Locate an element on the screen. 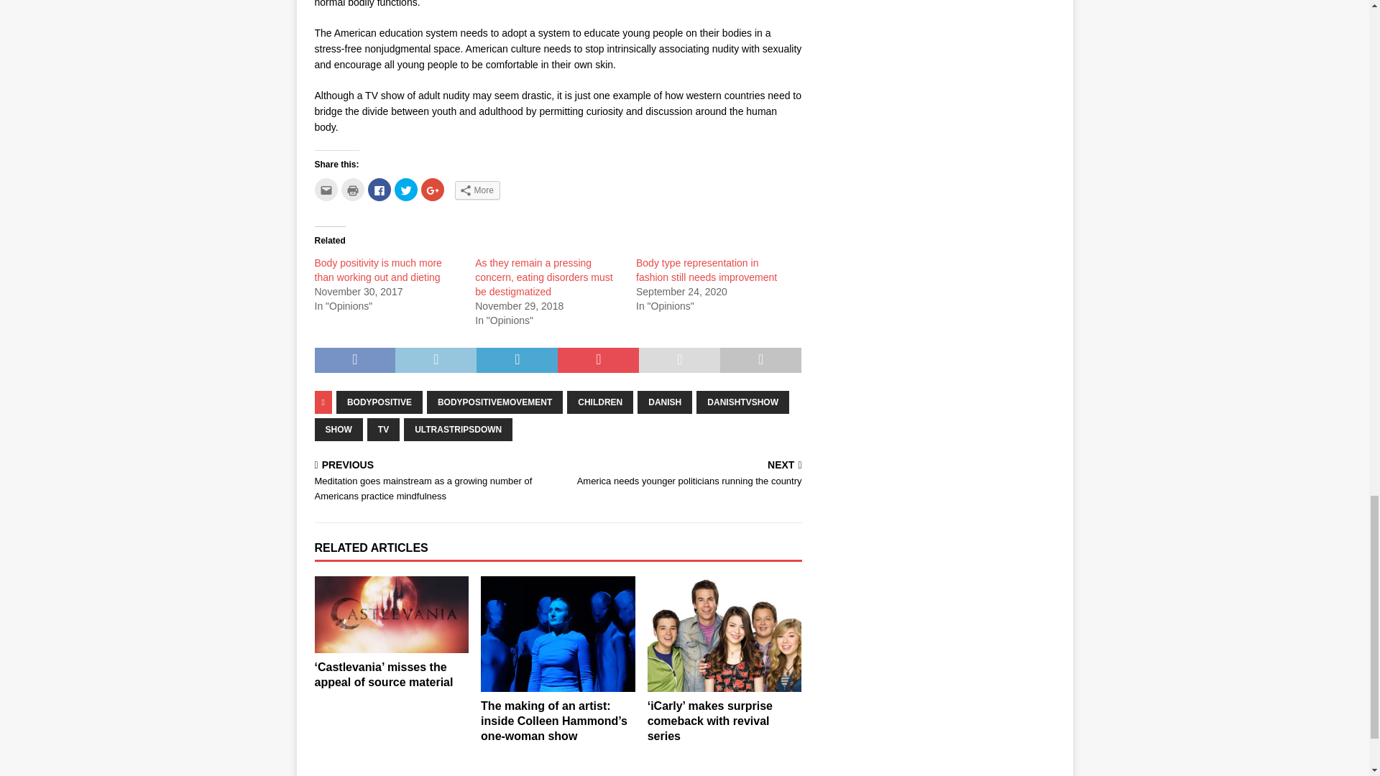 The width and height of the screenshot is (1380, 776). Click to share on Twitter is located at coordinates (405, 190).